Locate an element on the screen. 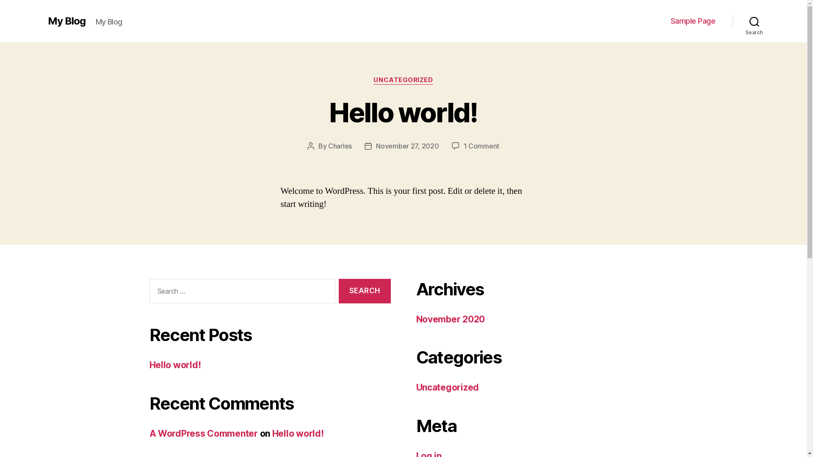  UNCATEGORIZED is located at coordinates (403, 80).